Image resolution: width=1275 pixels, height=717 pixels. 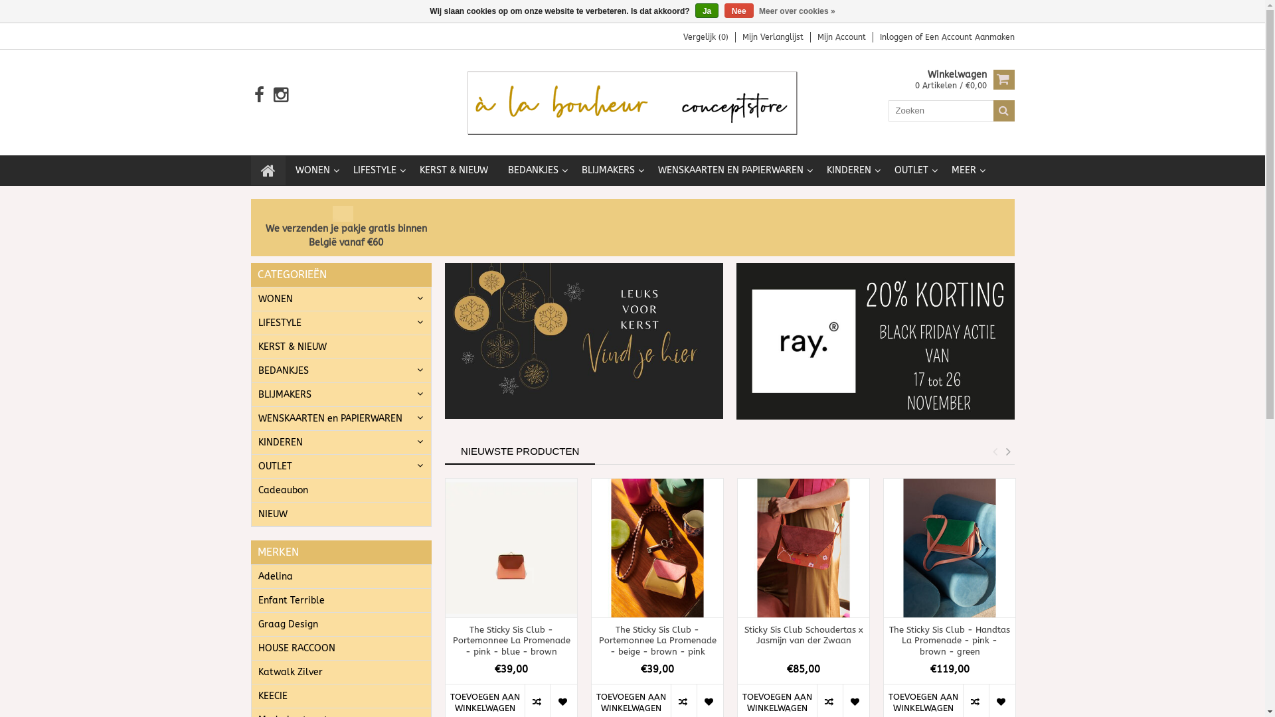 I want to click on WONEN, so click(x=315, y=171).